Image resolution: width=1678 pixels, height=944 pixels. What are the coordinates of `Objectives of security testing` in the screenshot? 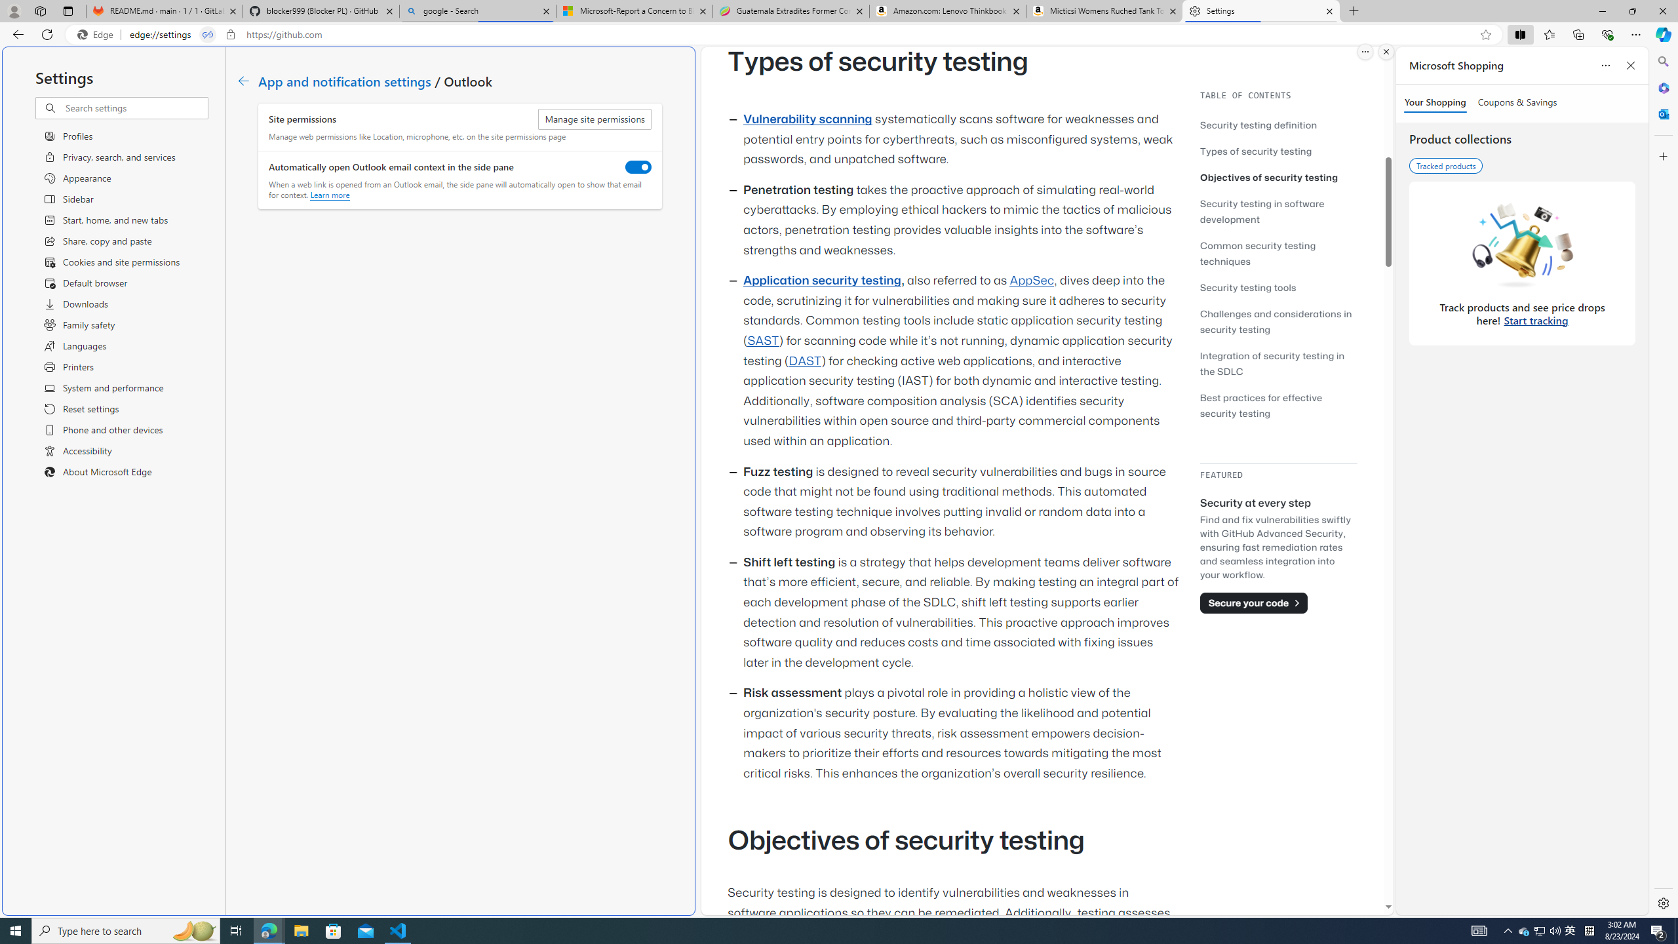 It's located at (1269, 177).